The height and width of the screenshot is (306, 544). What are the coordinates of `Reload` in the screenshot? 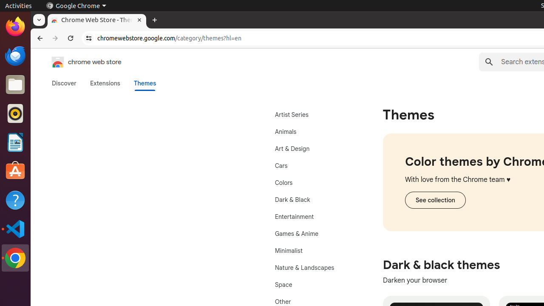 It's located at (71, 38).